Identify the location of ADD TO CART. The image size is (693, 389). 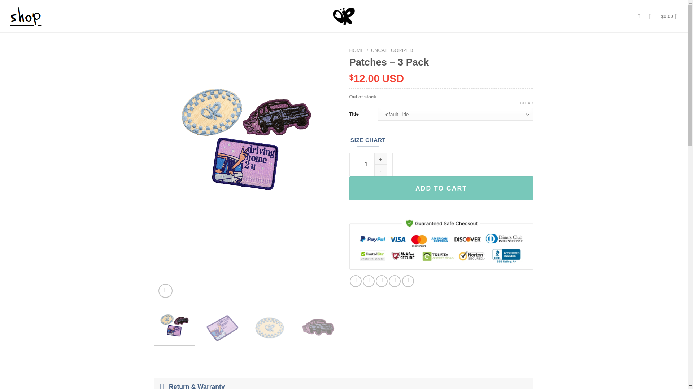
(441, 188).